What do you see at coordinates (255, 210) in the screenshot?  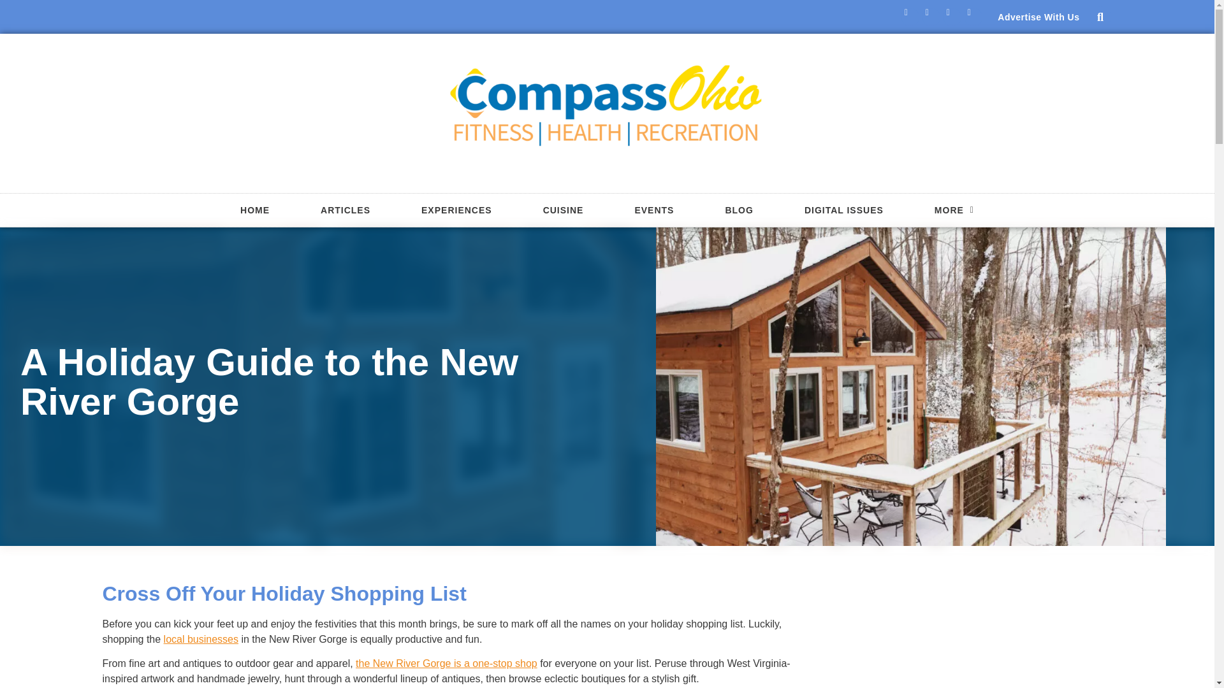 I see `HOME` at bounding box center [255, 210].